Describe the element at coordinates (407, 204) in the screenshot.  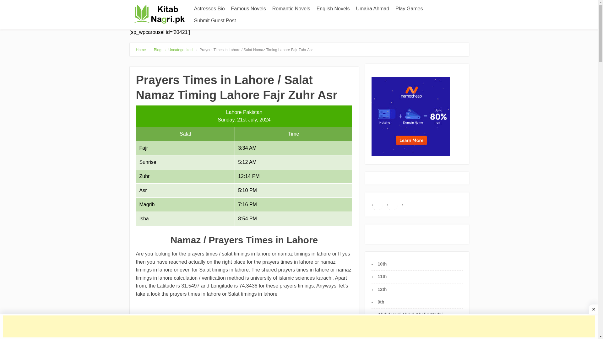
I see `Tumblr` at that location.